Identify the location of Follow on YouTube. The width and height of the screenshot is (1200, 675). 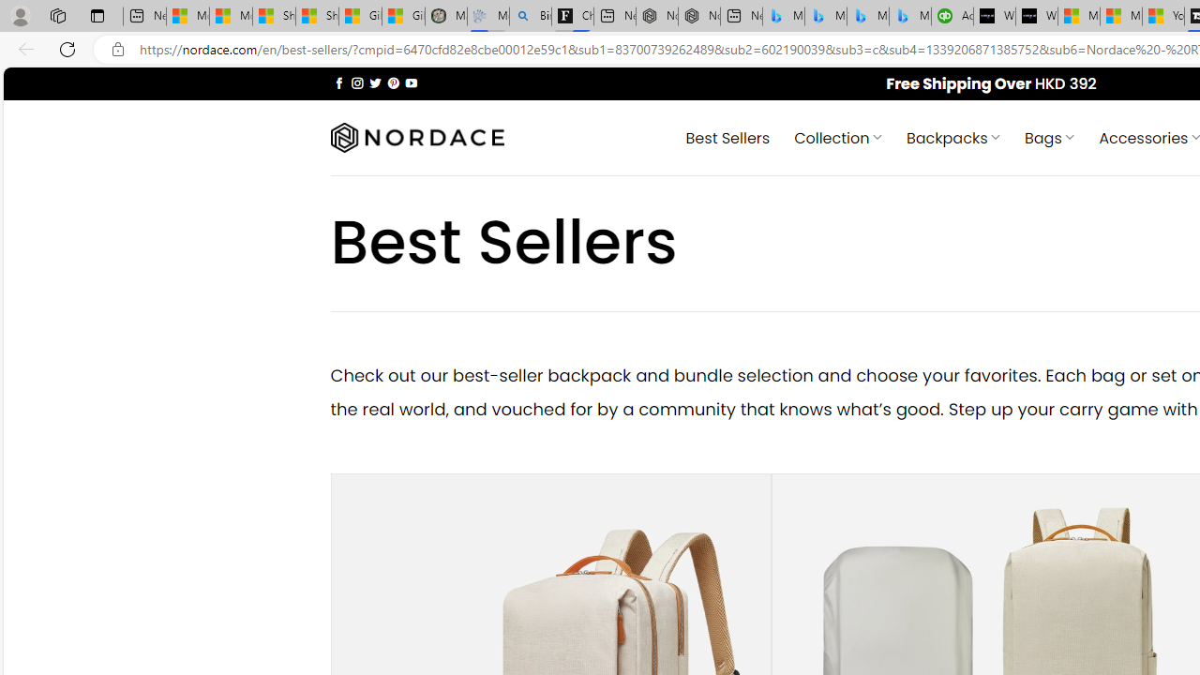
(411, 82).